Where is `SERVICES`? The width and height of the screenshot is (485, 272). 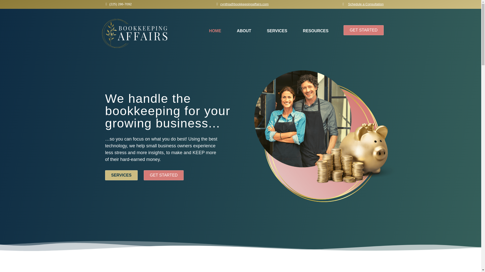 SERVICES is located at coordinates (277, 31).